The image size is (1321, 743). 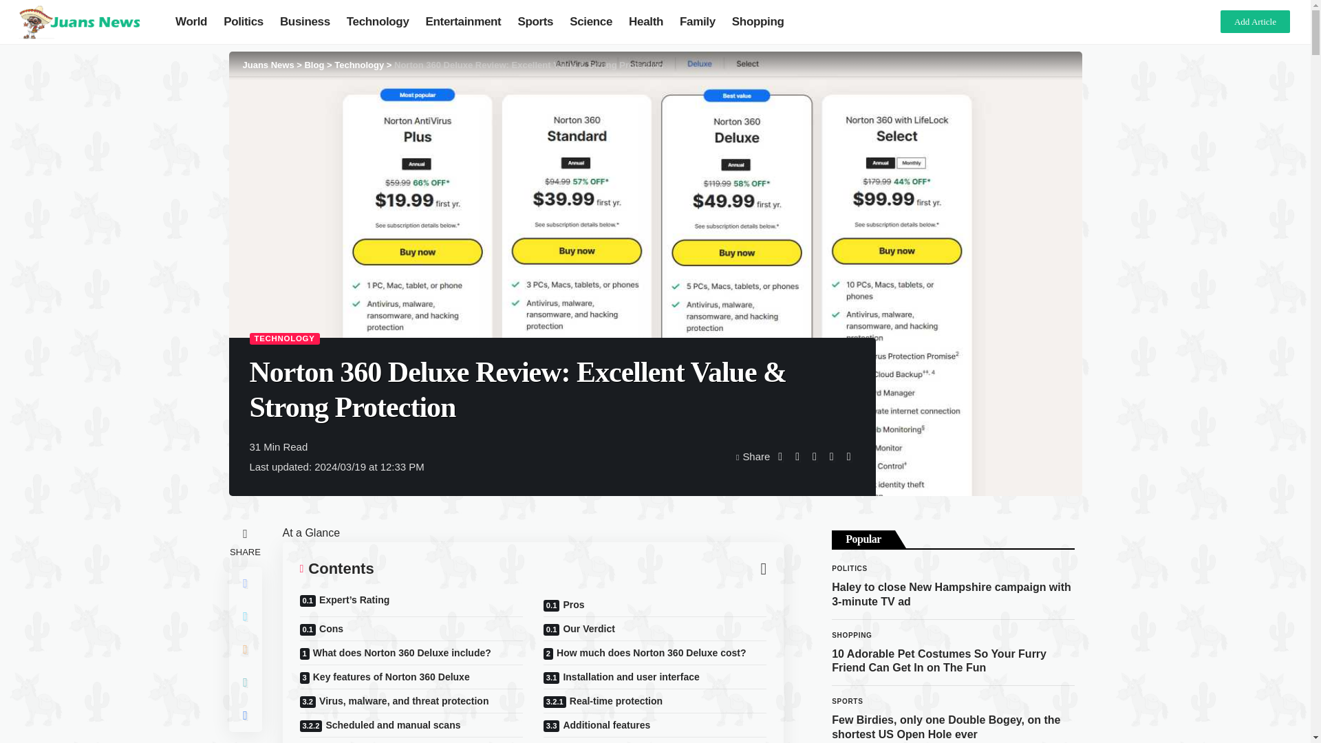 I want to click on Entertainment, so click(x=464, y=22).